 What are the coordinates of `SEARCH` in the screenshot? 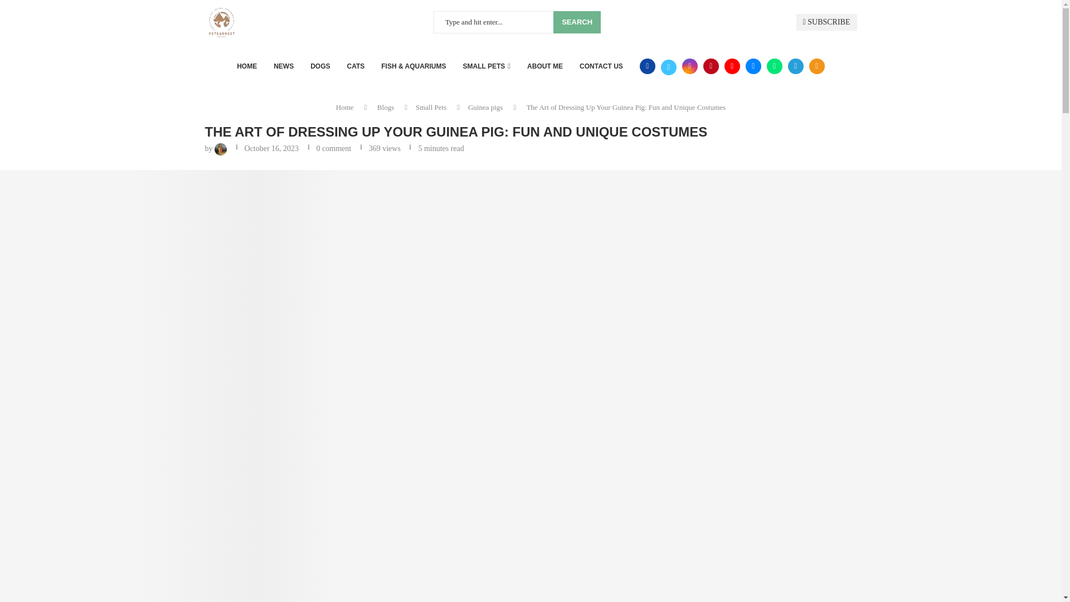 It's located at (576, 22).